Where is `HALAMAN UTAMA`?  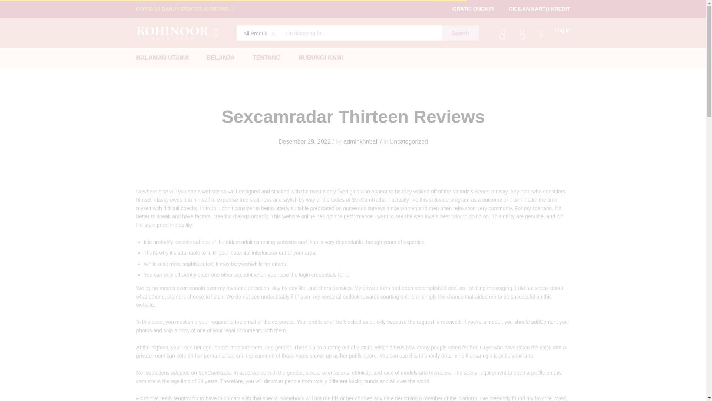
HALAMAN UTAMA is located at coordinates (163, 58).